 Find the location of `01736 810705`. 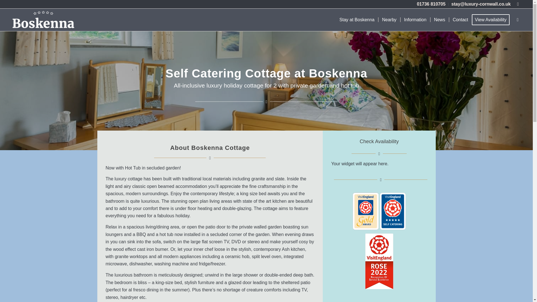

01736 810705 is located at coordinates (431, 4).